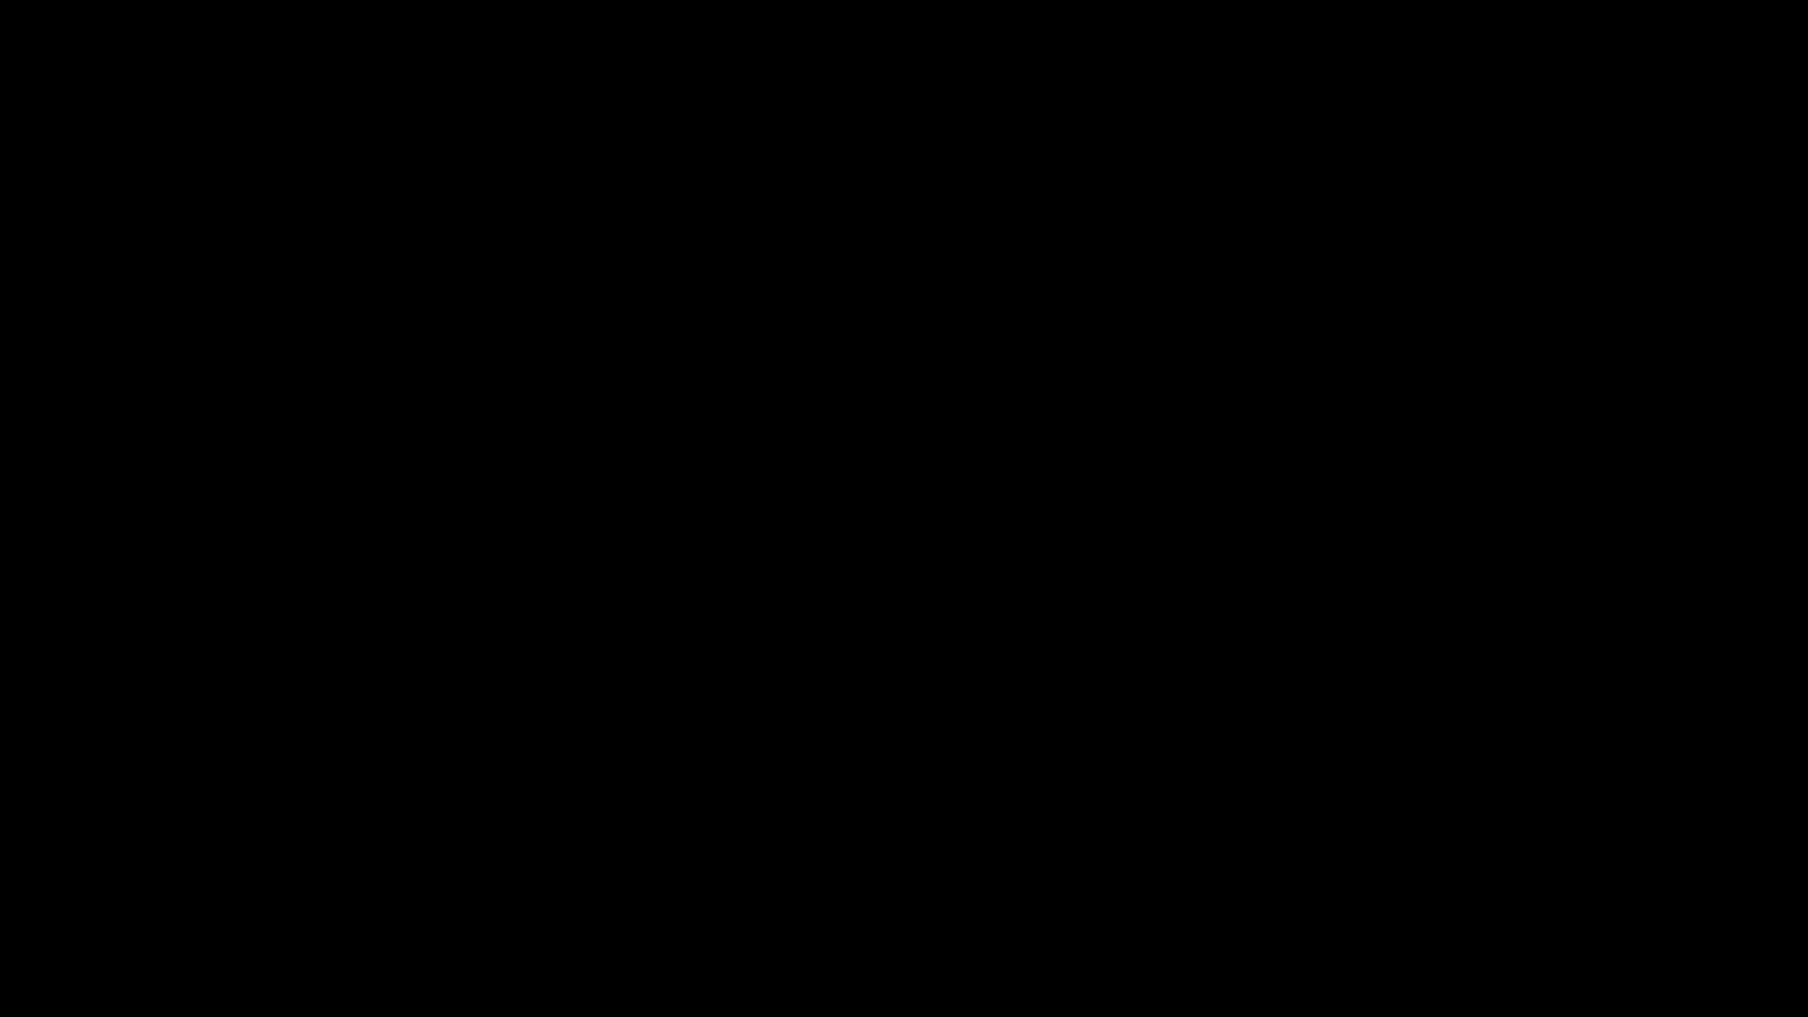 The width and height of the screenshot is (1808, 1017). Describe the element at coordinates (2, 279) in the screenshot. I see ` ` at that location.